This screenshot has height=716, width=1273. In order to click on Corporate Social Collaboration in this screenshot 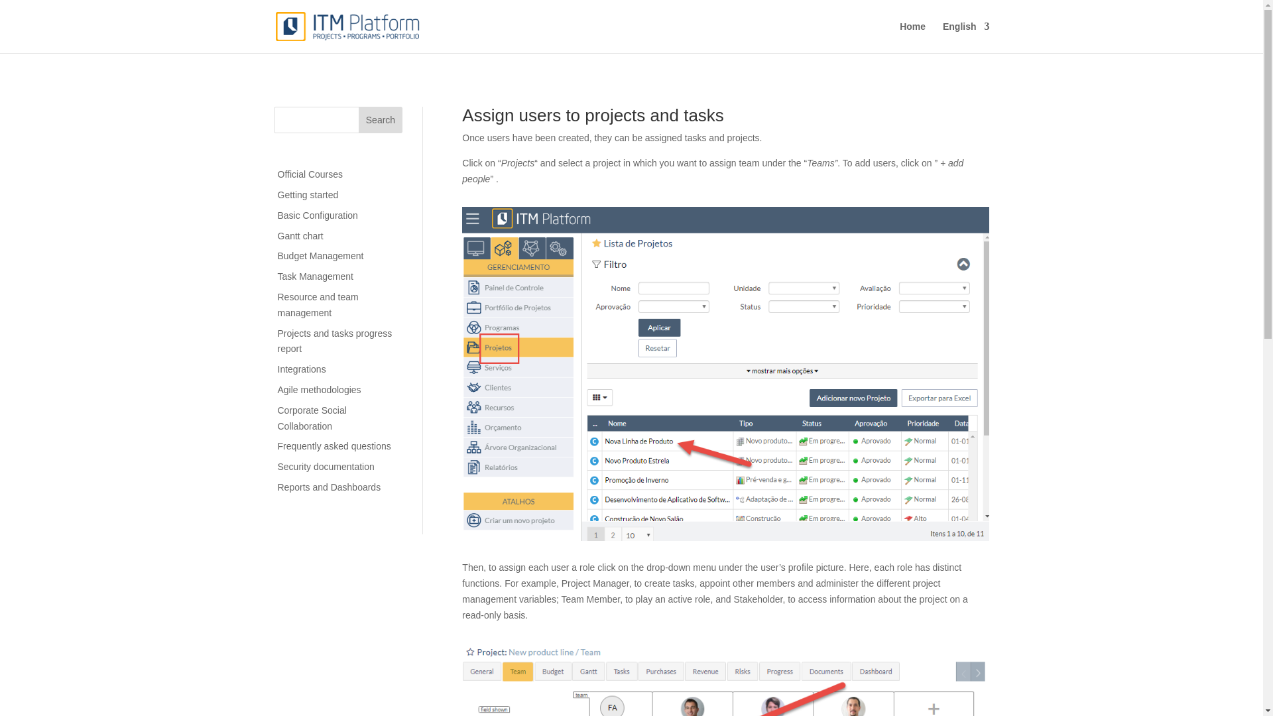, I will do `click(312, 418)`.